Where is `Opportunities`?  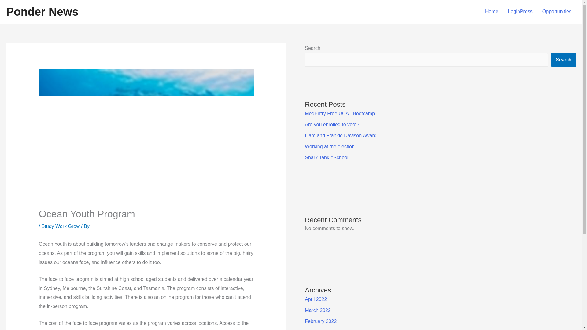 Opportunities is located at coordinates (557, 12).